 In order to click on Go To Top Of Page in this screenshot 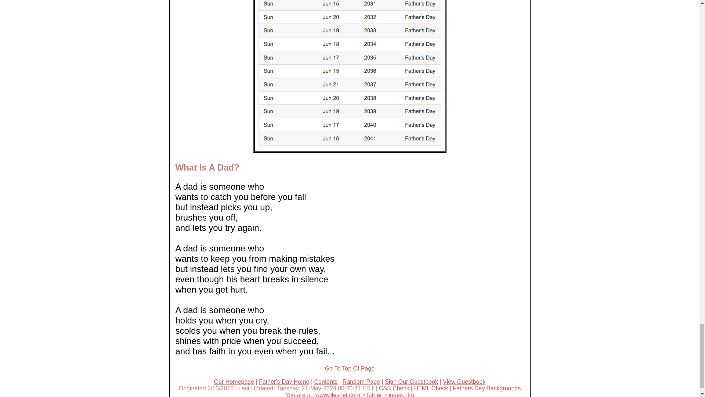, I will do `click(350, 368)`.